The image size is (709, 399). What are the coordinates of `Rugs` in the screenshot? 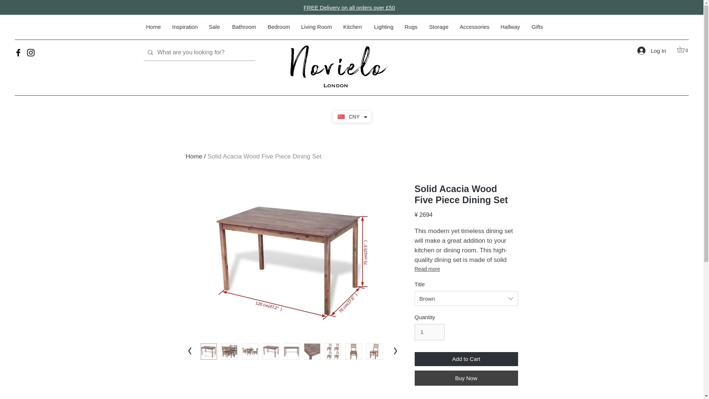 It's located at (411, 27).